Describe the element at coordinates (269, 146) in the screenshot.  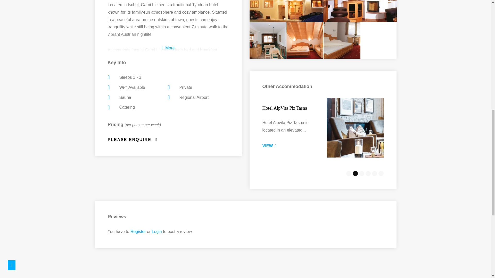
I see `VIEW` at that location.